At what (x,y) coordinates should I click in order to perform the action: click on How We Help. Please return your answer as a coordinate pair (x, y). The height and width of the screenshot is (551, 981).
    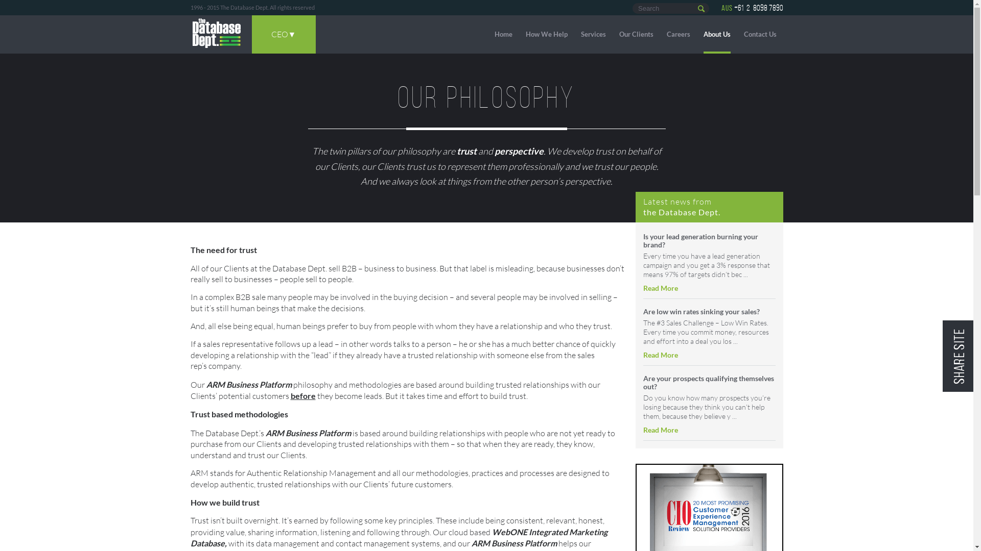
    Looking at the image, I should click on (546, 35).